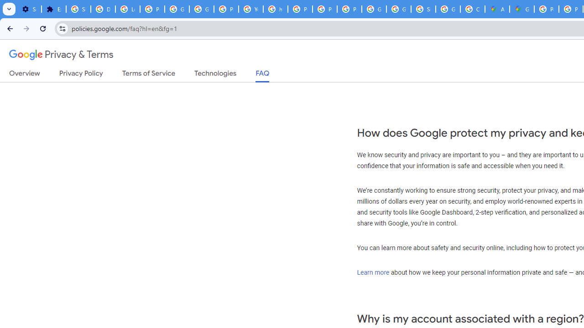 This screenshot has width=584, height=328. What do you see at coordinates (522, 9) in the screenshot?
I see `Google Maps` at bounding box center [522, 9].